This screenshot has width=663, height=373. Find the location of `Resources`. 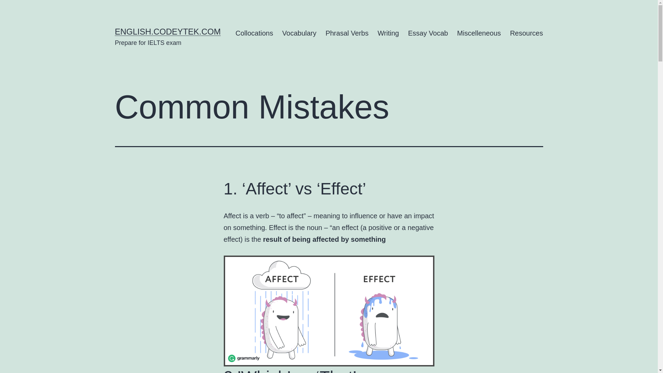

Resources is located at coordinates (526, 33).